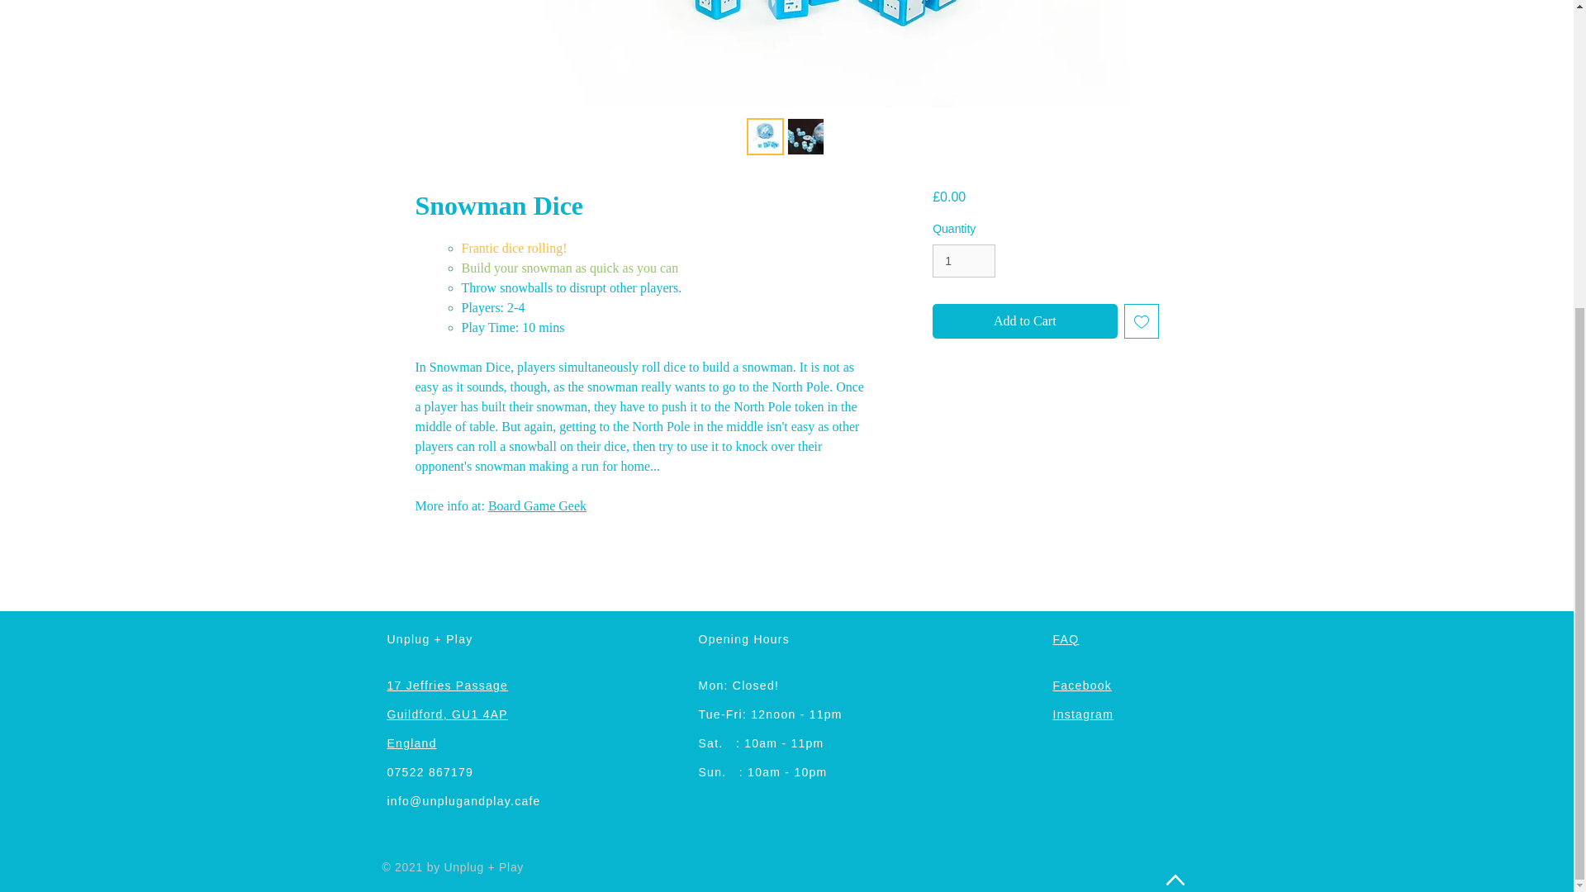  Describe the element at coordinates (1082, 714) in the screenshot. I see `Instagram` at that location.